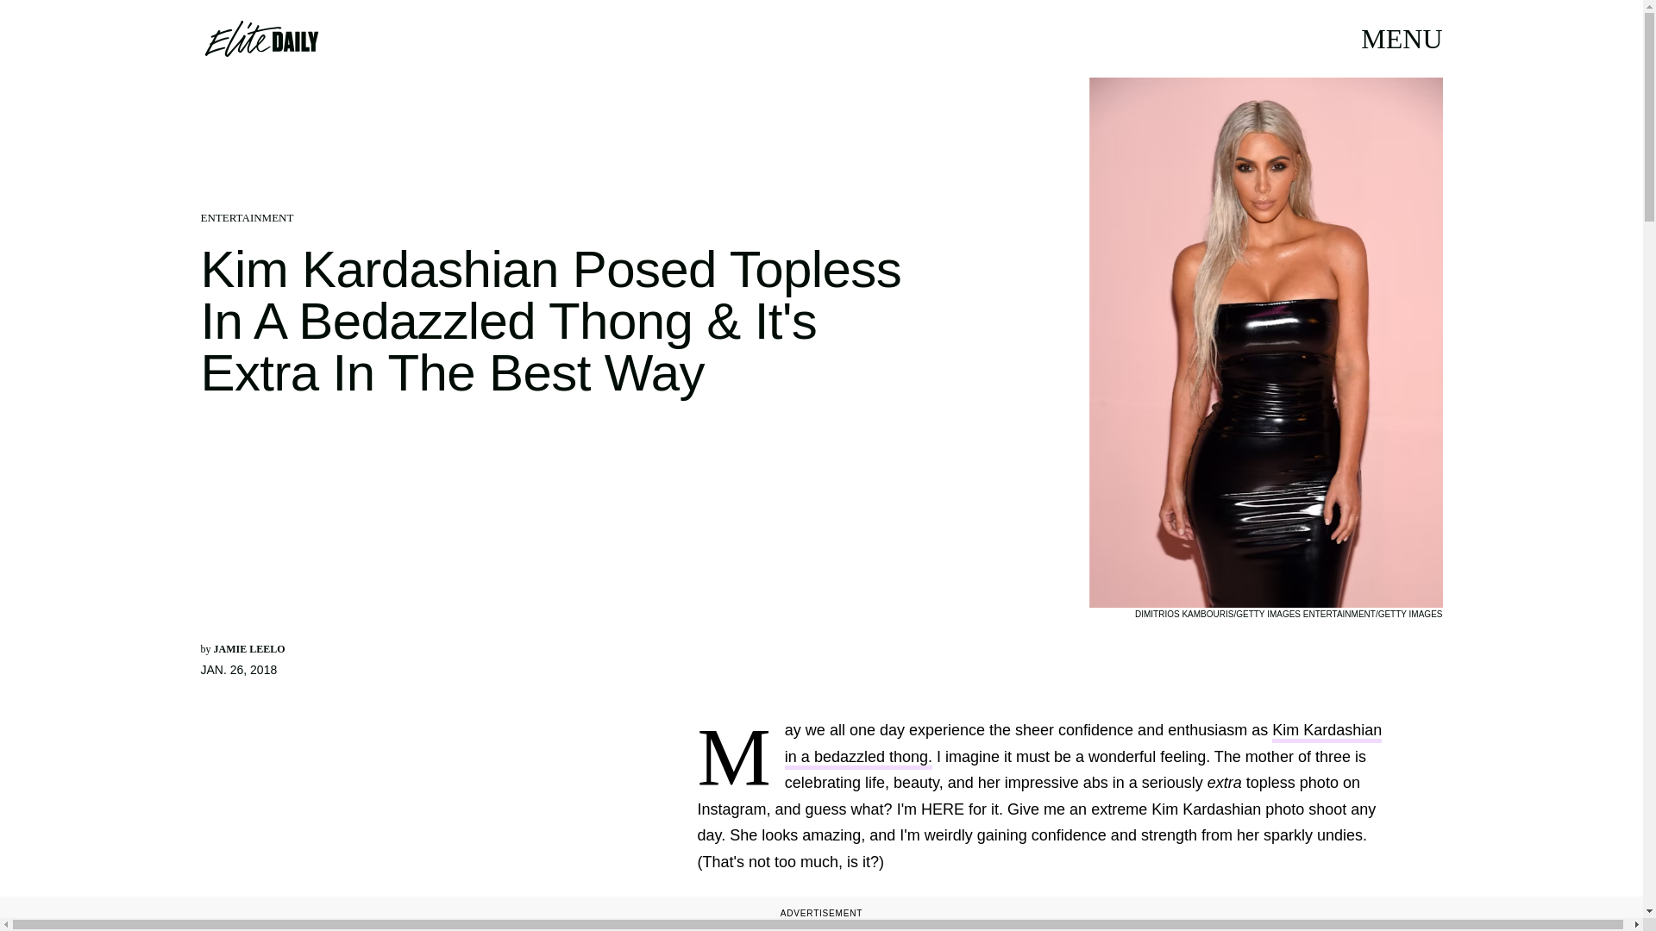 The height and width of the screenshot is (931, 1656). What do you see at coordinates (1083, 746) in the screenshot?
I see `Kim Kardashian in a bedazzled thong.` at bounding box center [1083, 746].